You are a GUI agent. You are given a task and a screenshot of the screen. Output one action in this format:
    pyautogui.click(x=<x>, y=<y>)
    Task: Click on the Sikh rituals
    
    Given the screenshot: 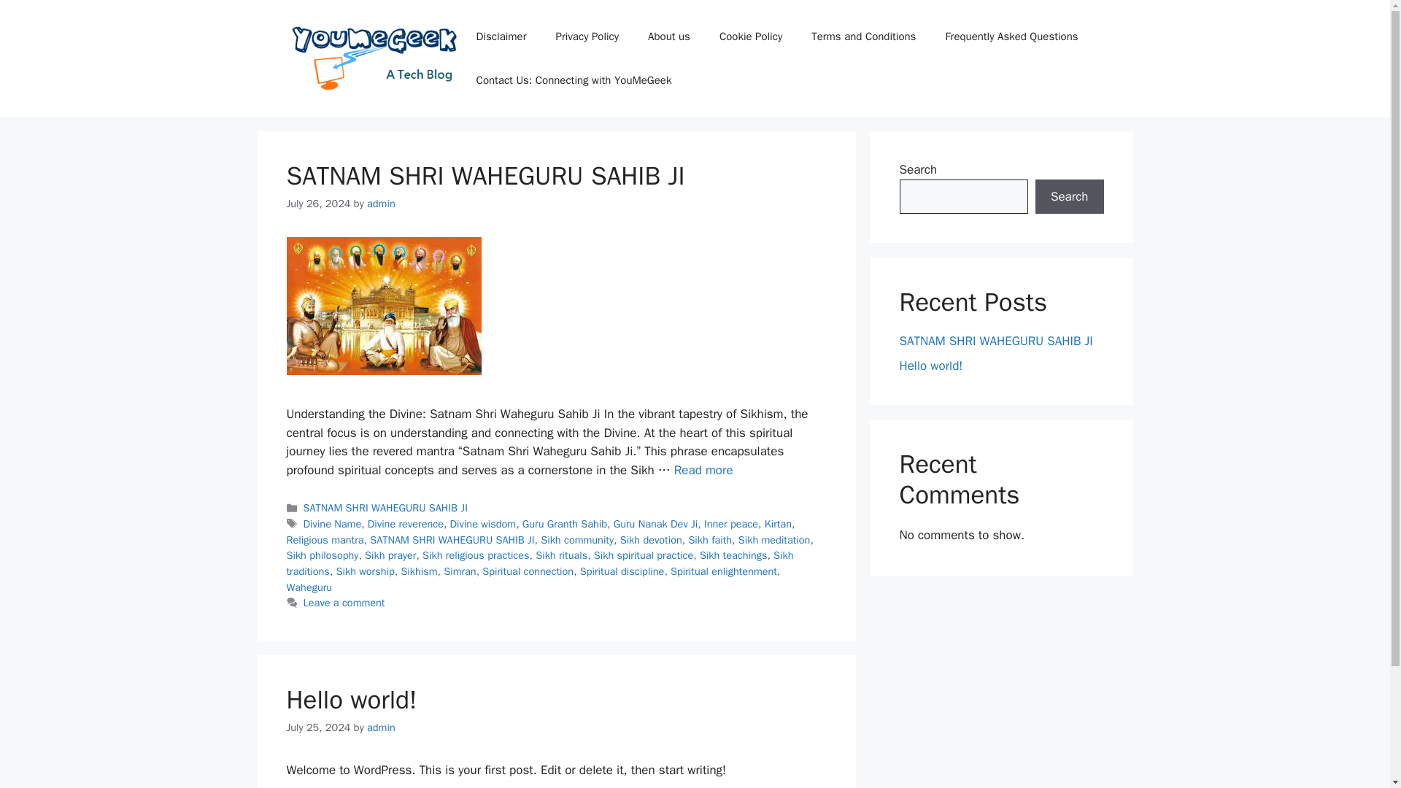 What is the action you would take?
    pyautogui.click(x=560, y=555)
    